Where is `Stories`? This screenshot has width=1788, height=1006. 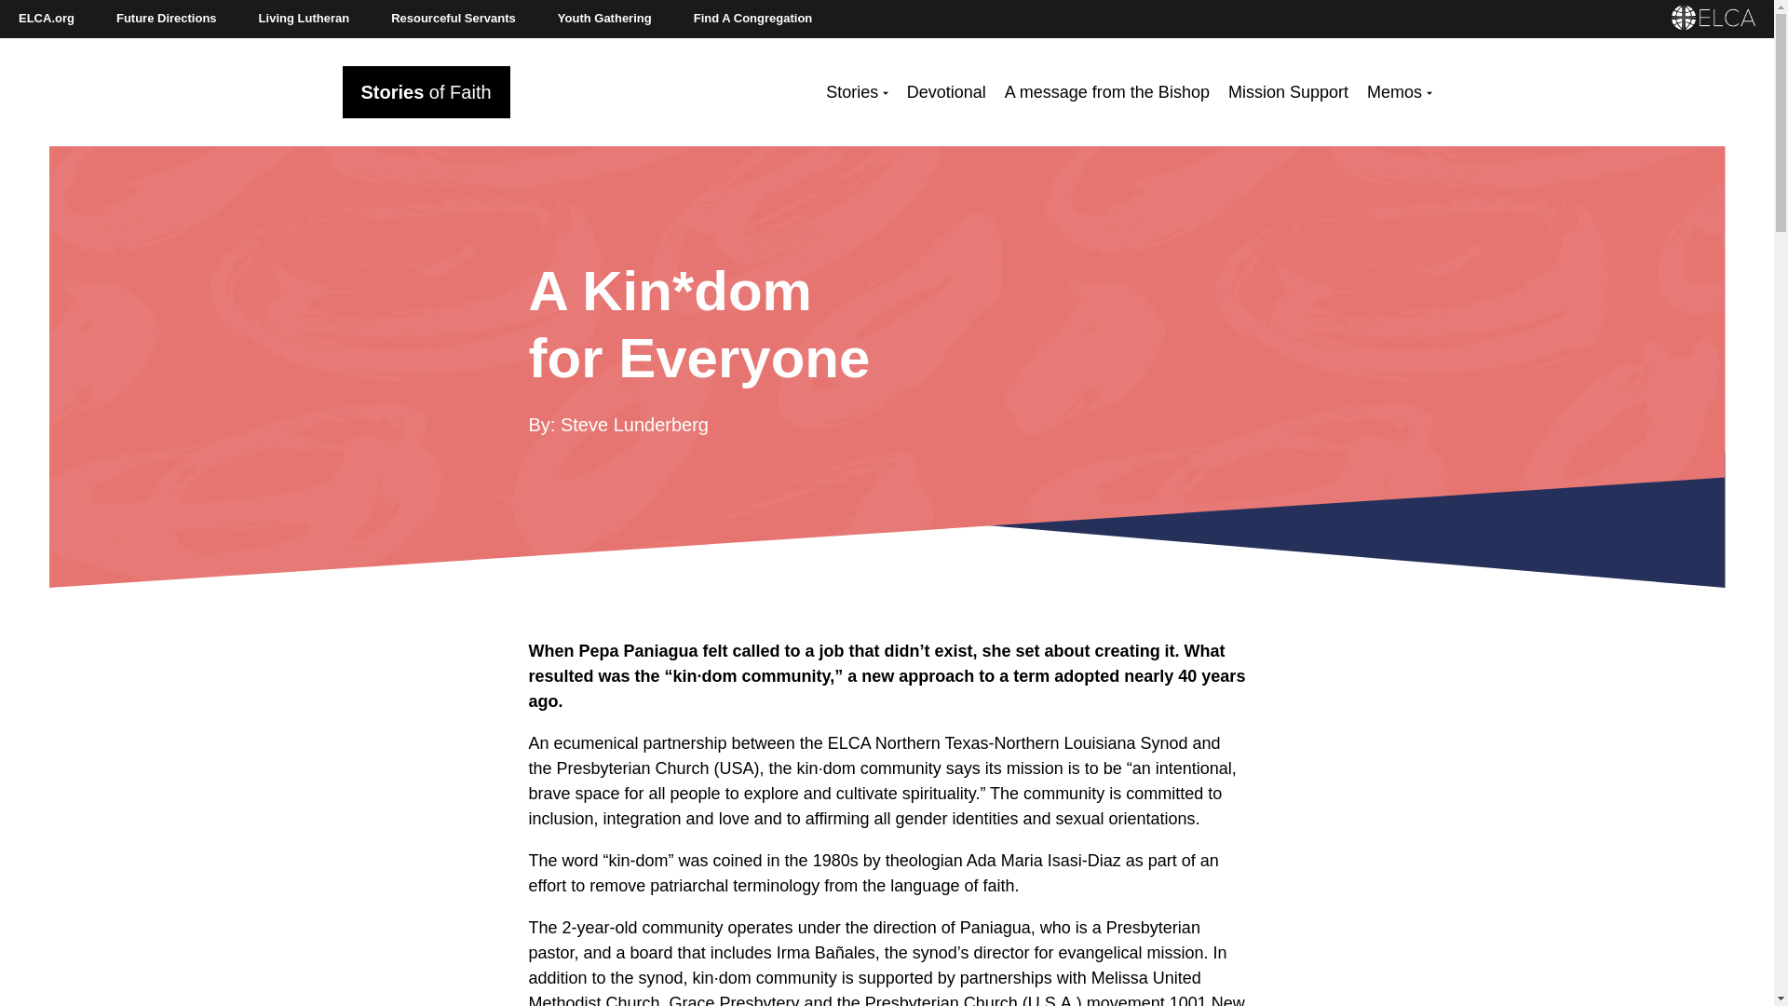
Stories is located at coordinates (857, 93).